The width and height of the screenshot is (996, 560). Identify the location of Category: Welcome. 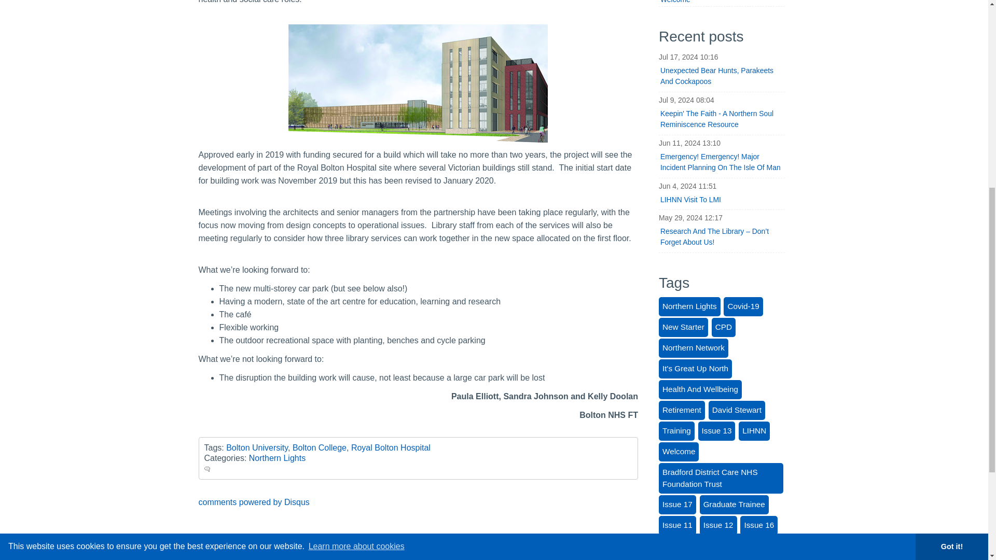
(721, 3).